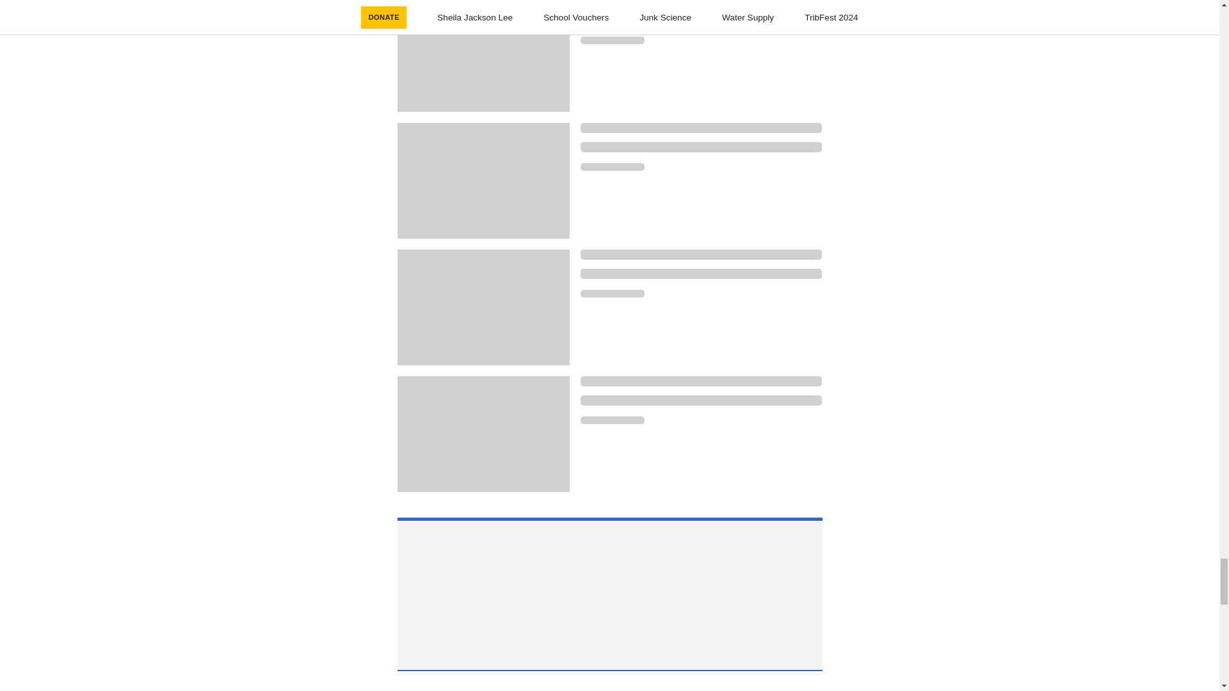 The image size is (1229, 691). I want to click on Loading indicator, so click(612, 166).